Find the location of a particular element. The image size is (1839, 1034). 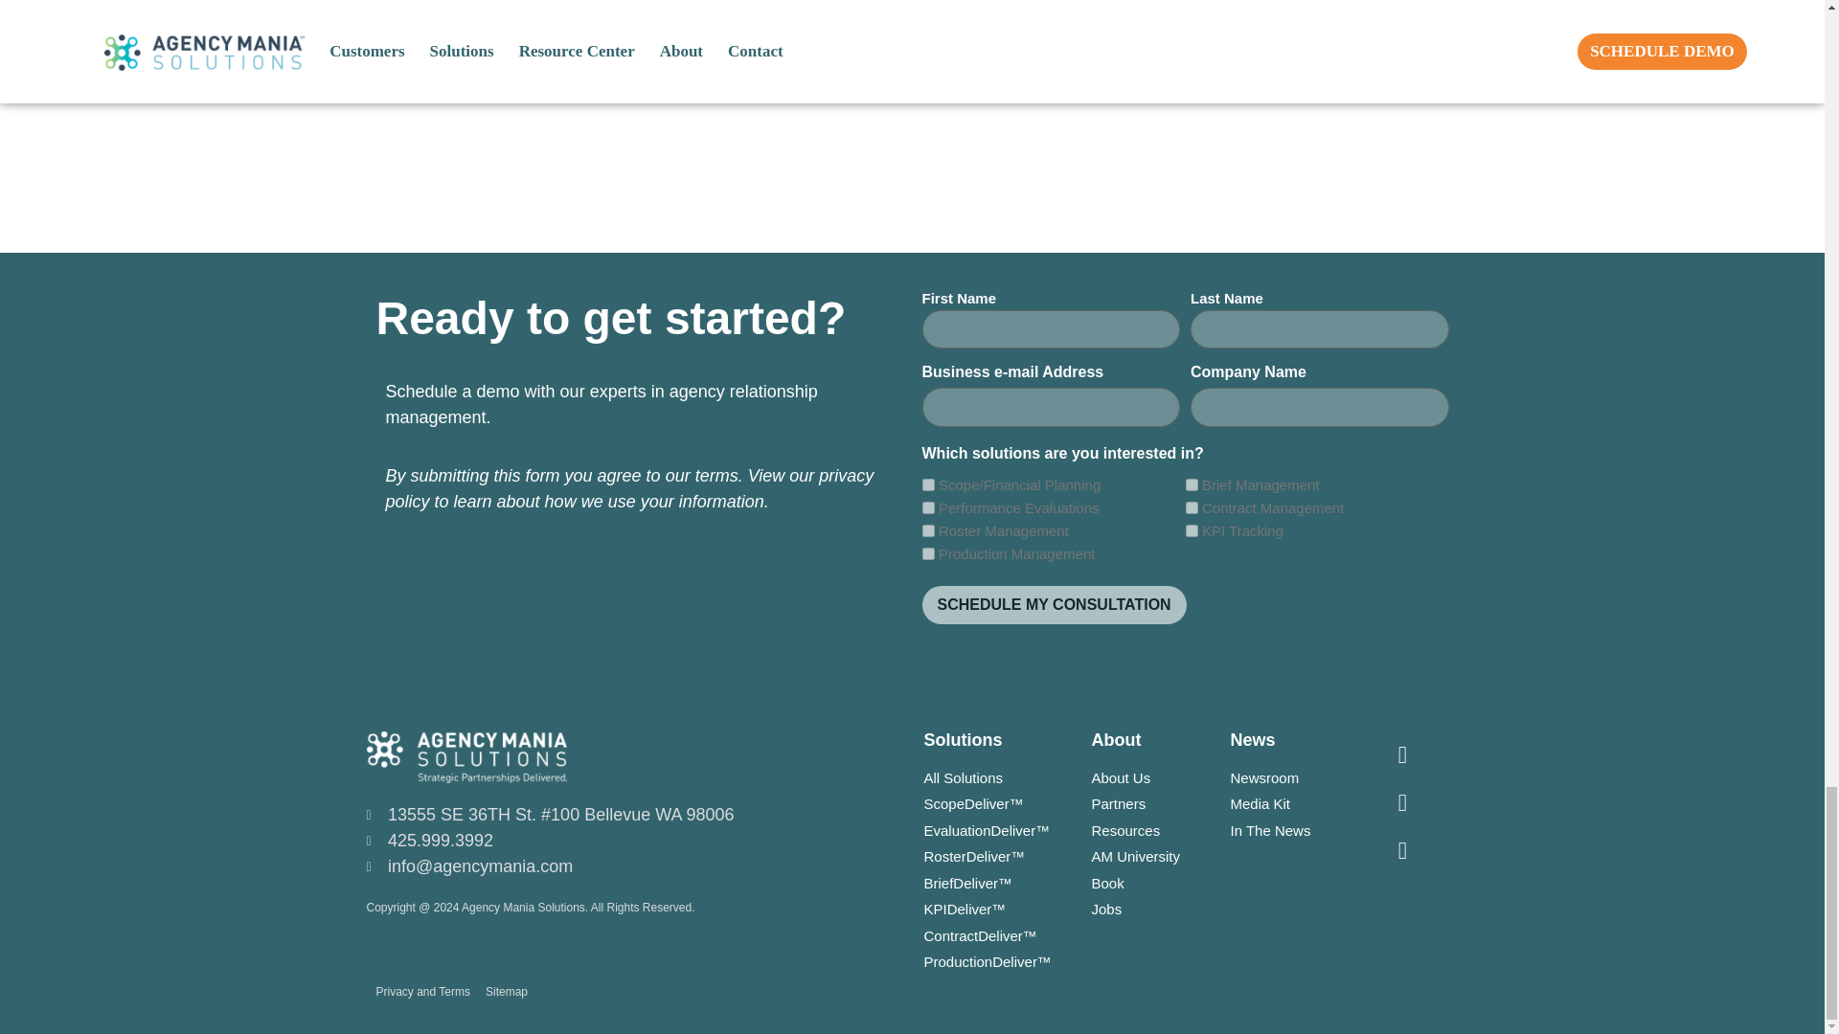

KPI Tracking is located at coordinates (1192, 530).